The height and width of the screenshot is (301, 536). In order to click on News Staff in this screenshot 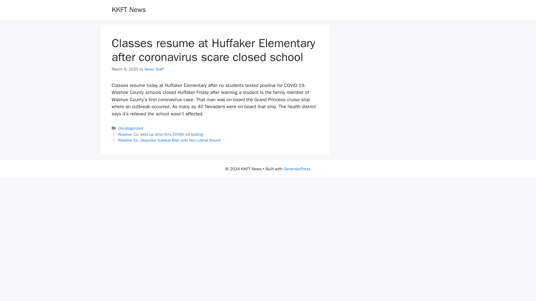, I will do `click(154, 69)`.